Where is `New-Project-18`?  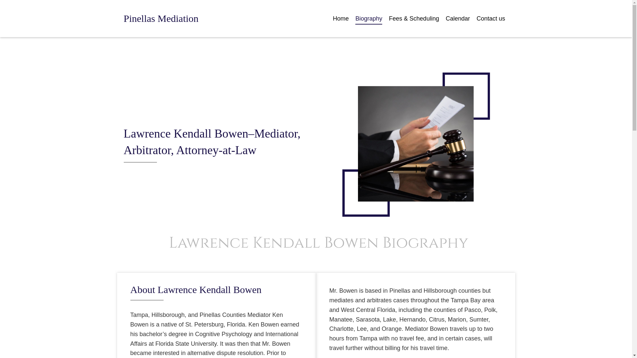 New-Project-18 is located at coordinates (415, 143).